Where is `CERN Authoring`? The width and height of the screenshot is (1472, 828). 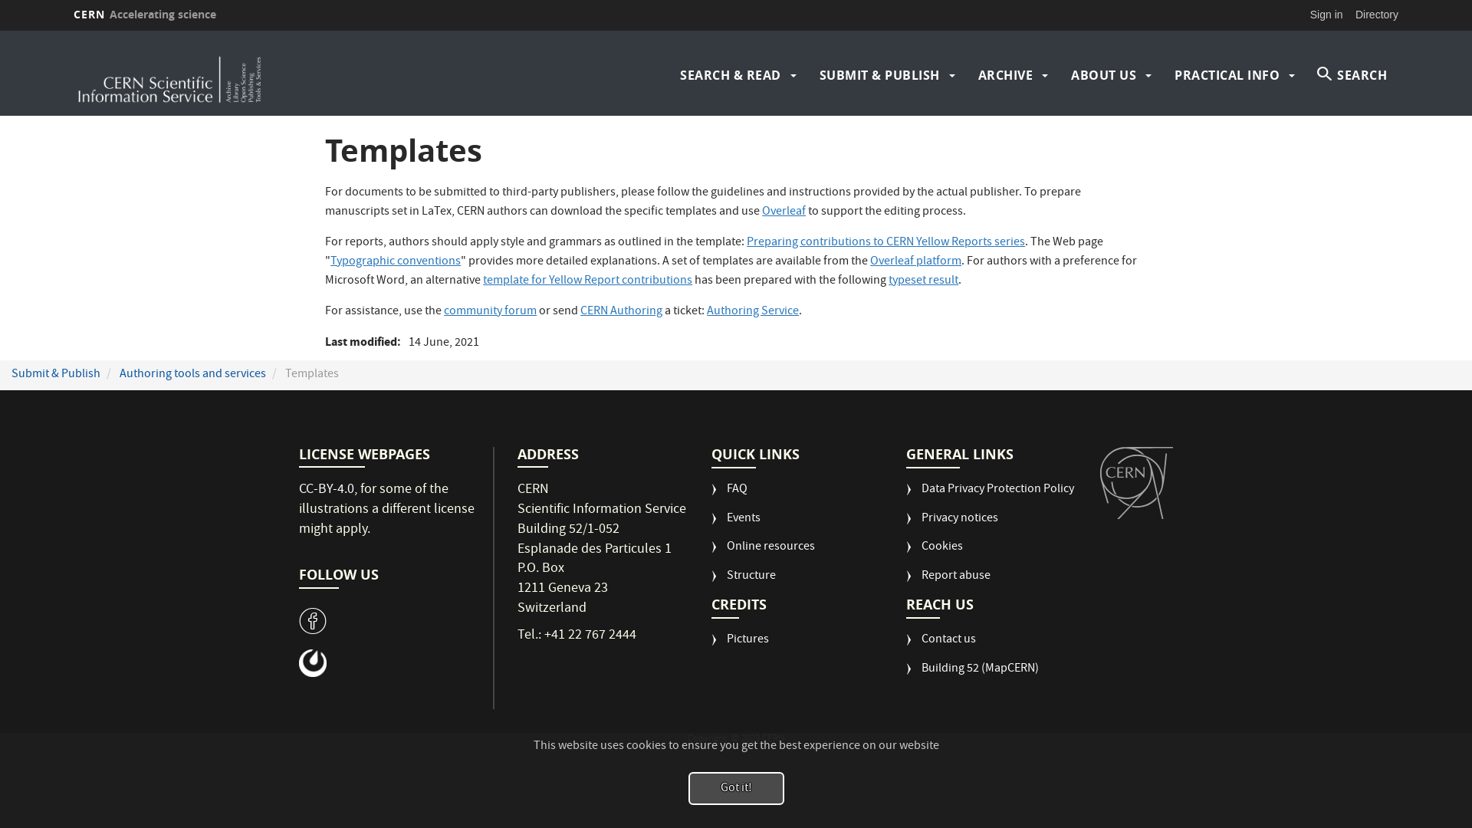
CERN Authoring is located at coordinates (621, 312).